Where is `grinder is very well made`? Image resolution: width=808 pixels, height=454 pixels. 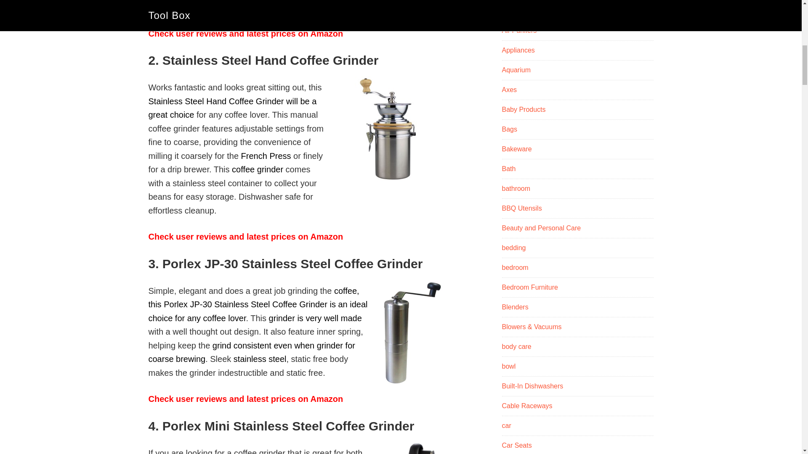 grinder is very well made is located at coordinates (316, 318).